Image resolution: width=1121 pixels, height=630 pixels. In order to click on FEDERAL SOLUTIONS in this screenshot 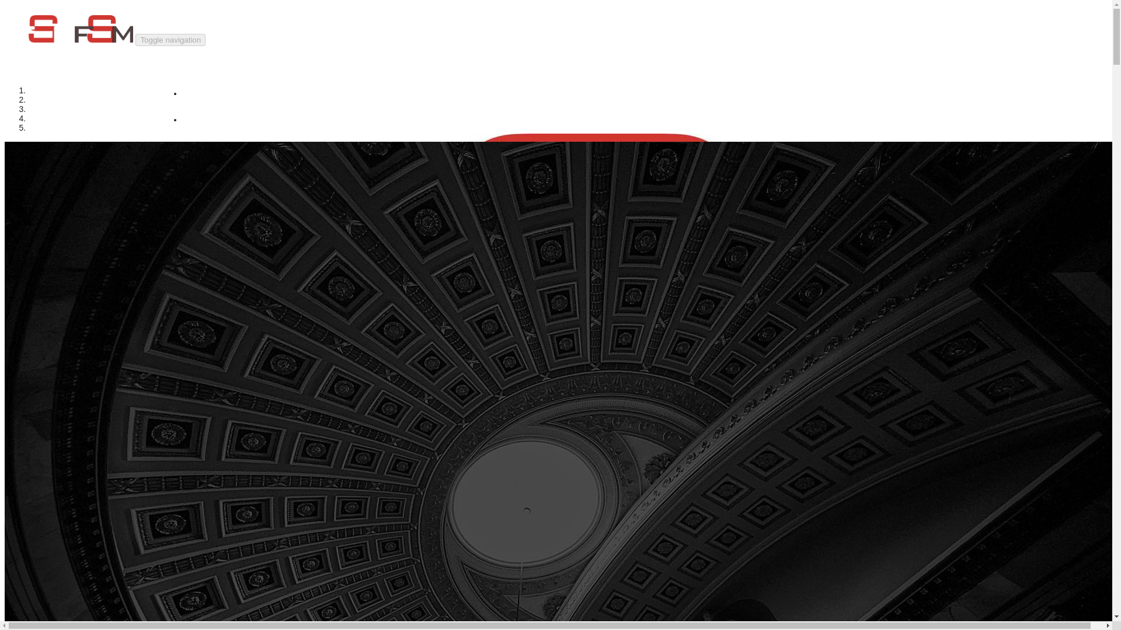, I will do `click(568, 120)`.